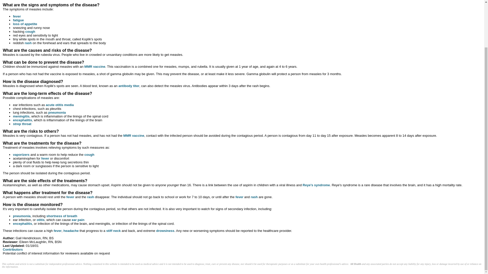 The image size is (488, 274). Describe the element at coordinates (129, 86) in the screenshot. I see `antibody titre` at that location.